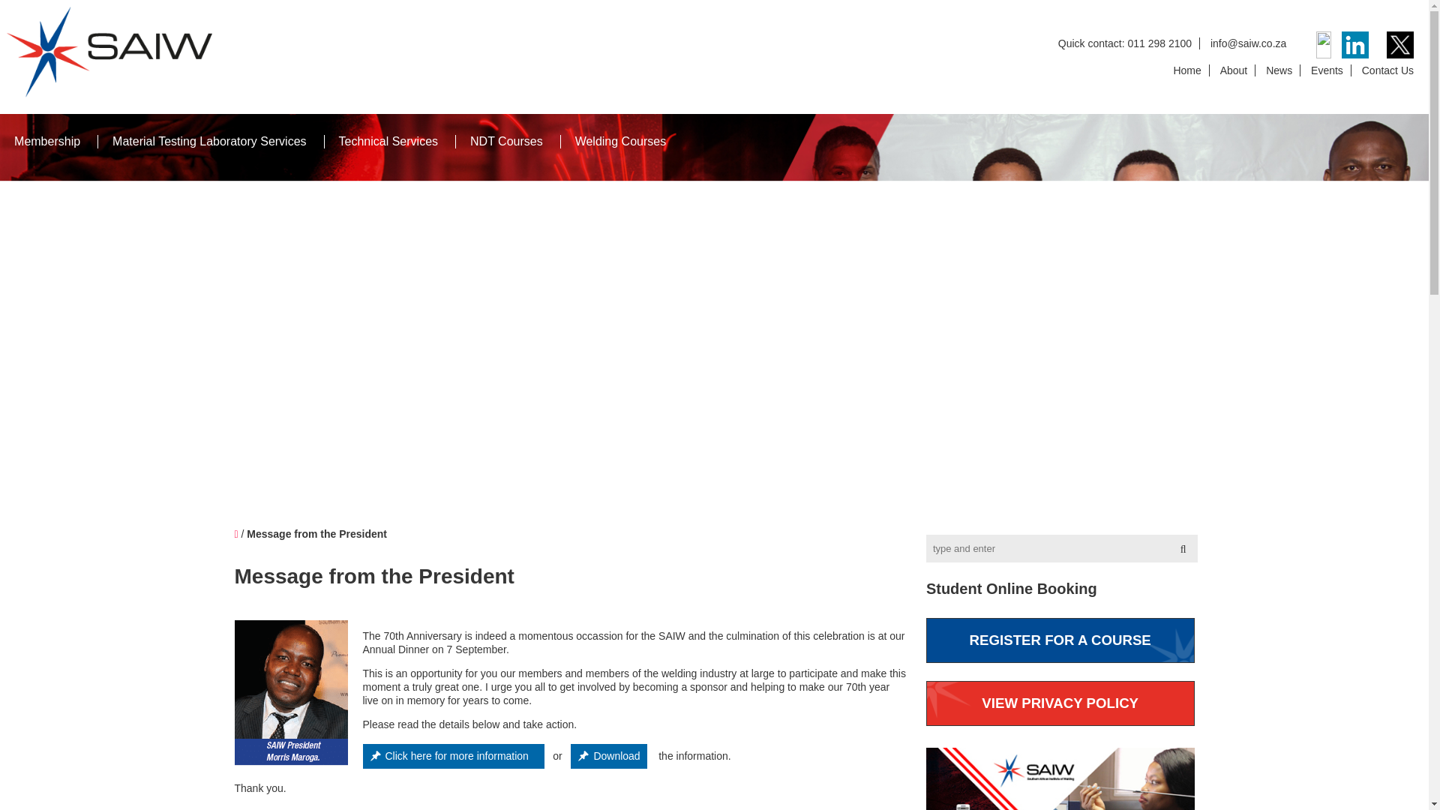 This screenshot has width=1440, height=810. I want to click on News, so click(1279, 70).